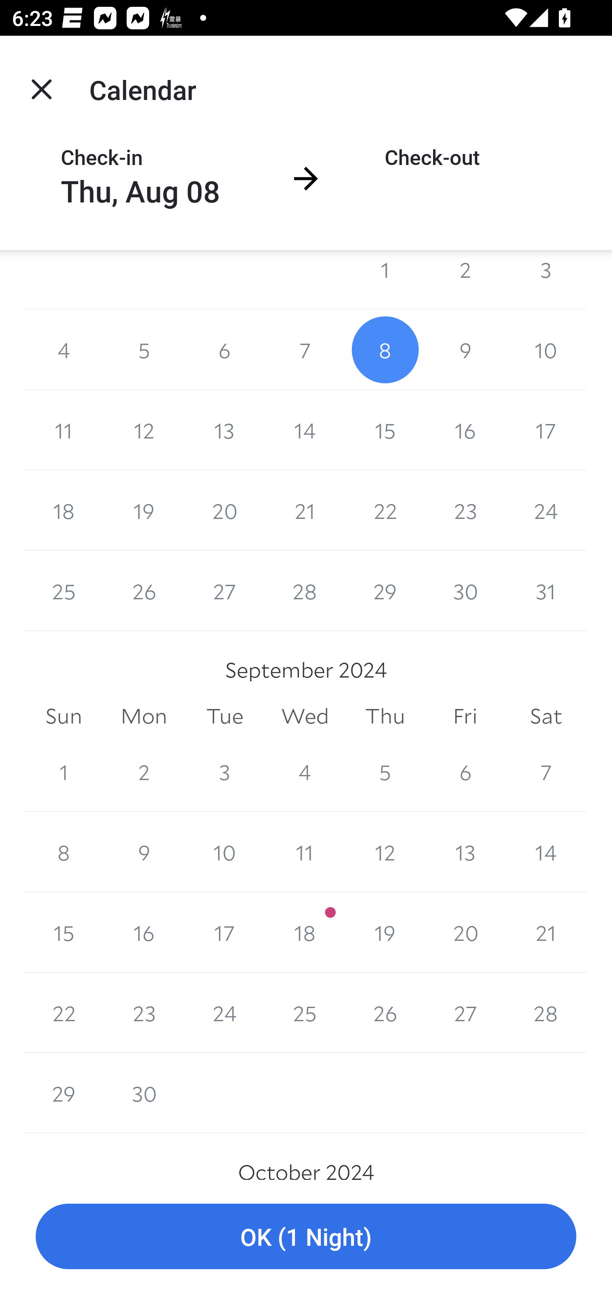 Image resolution: width=612 pixels, height=1293 pixels. Describe the element at coordinates (385, 932) in the screenshot. I see `19 19 September 2024` at that location.